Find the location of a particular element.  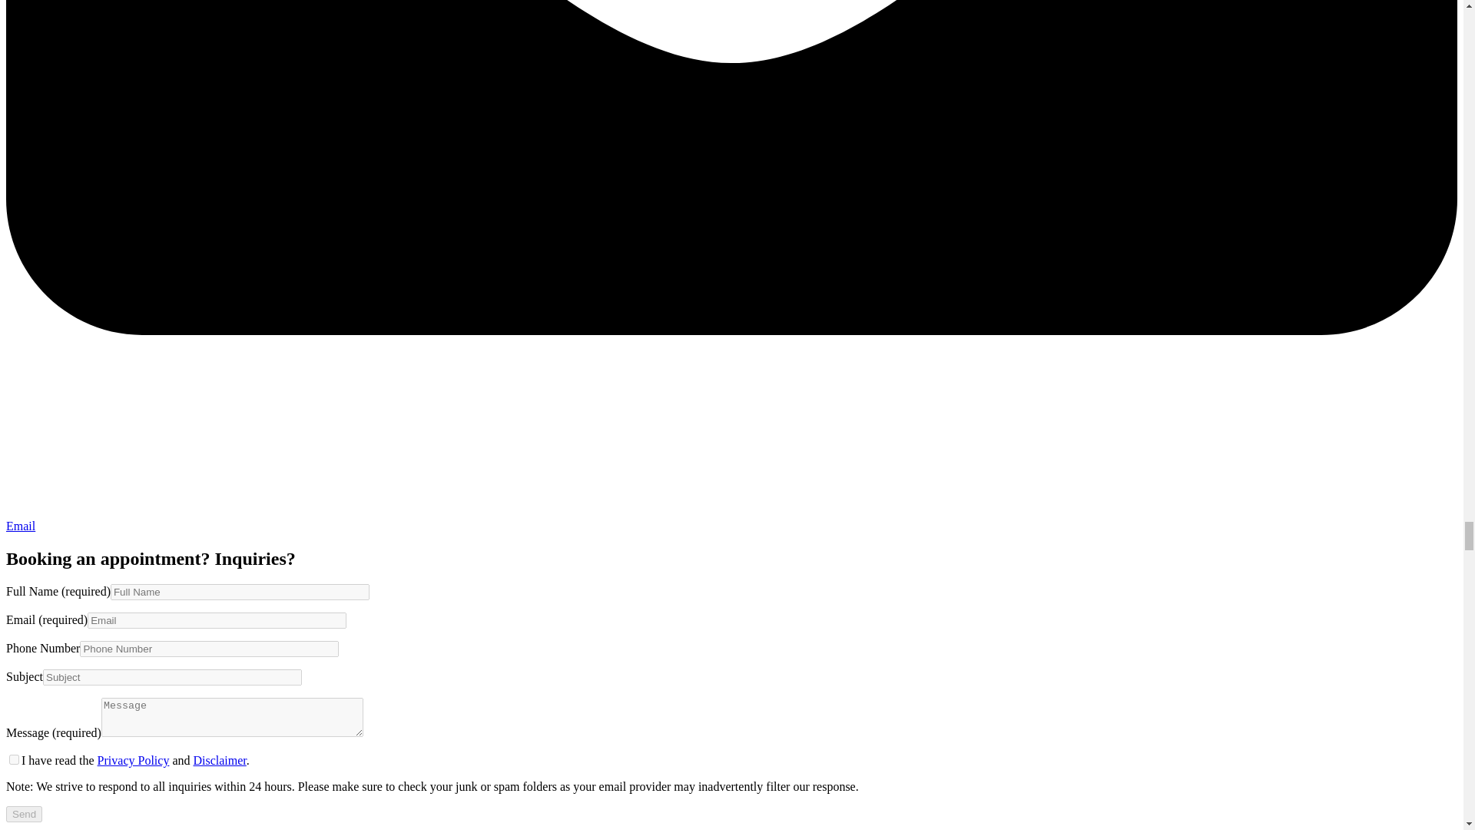

Send is located at coordinates (24, 814).